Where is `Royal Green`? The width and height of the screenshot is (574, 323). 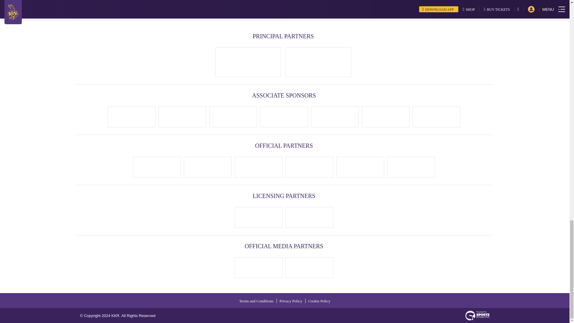 Royal Green is located at coordinates (335, 117).